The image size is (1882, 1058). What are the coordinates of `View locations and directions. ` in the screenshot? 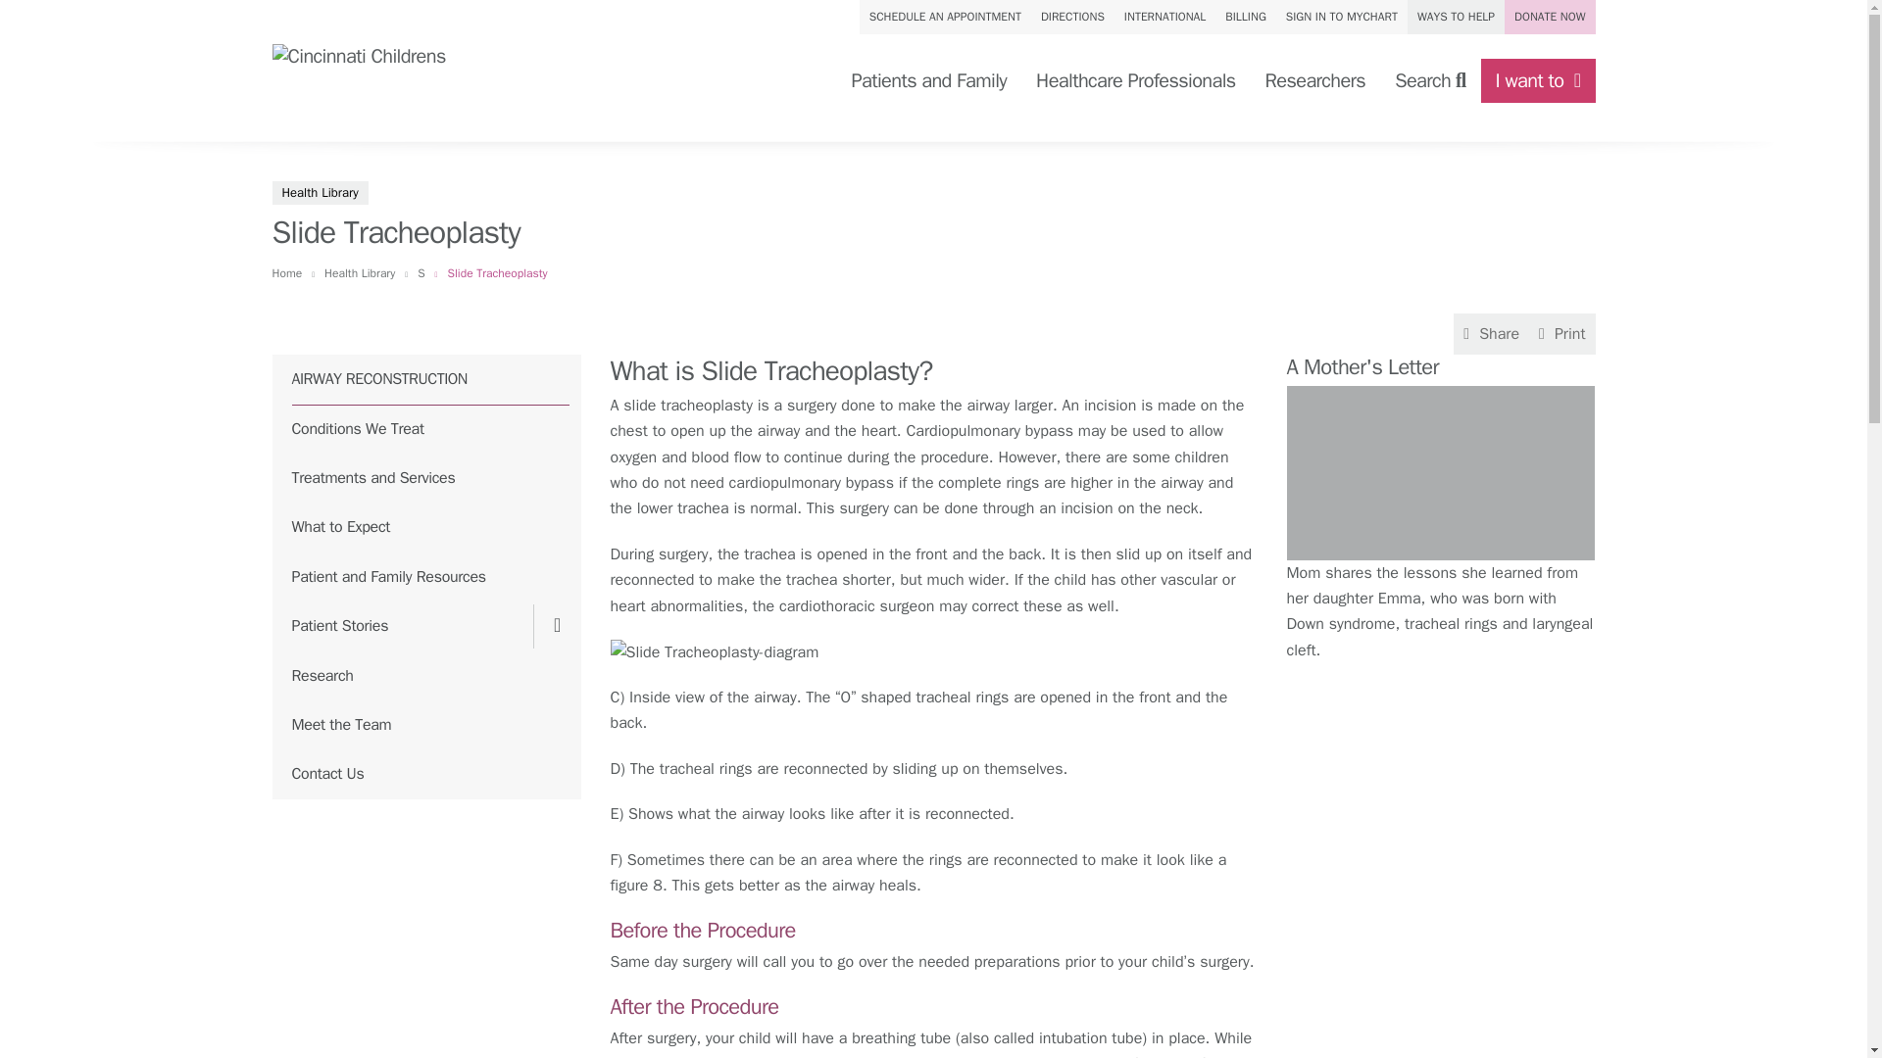 It's located at (1072, 17).